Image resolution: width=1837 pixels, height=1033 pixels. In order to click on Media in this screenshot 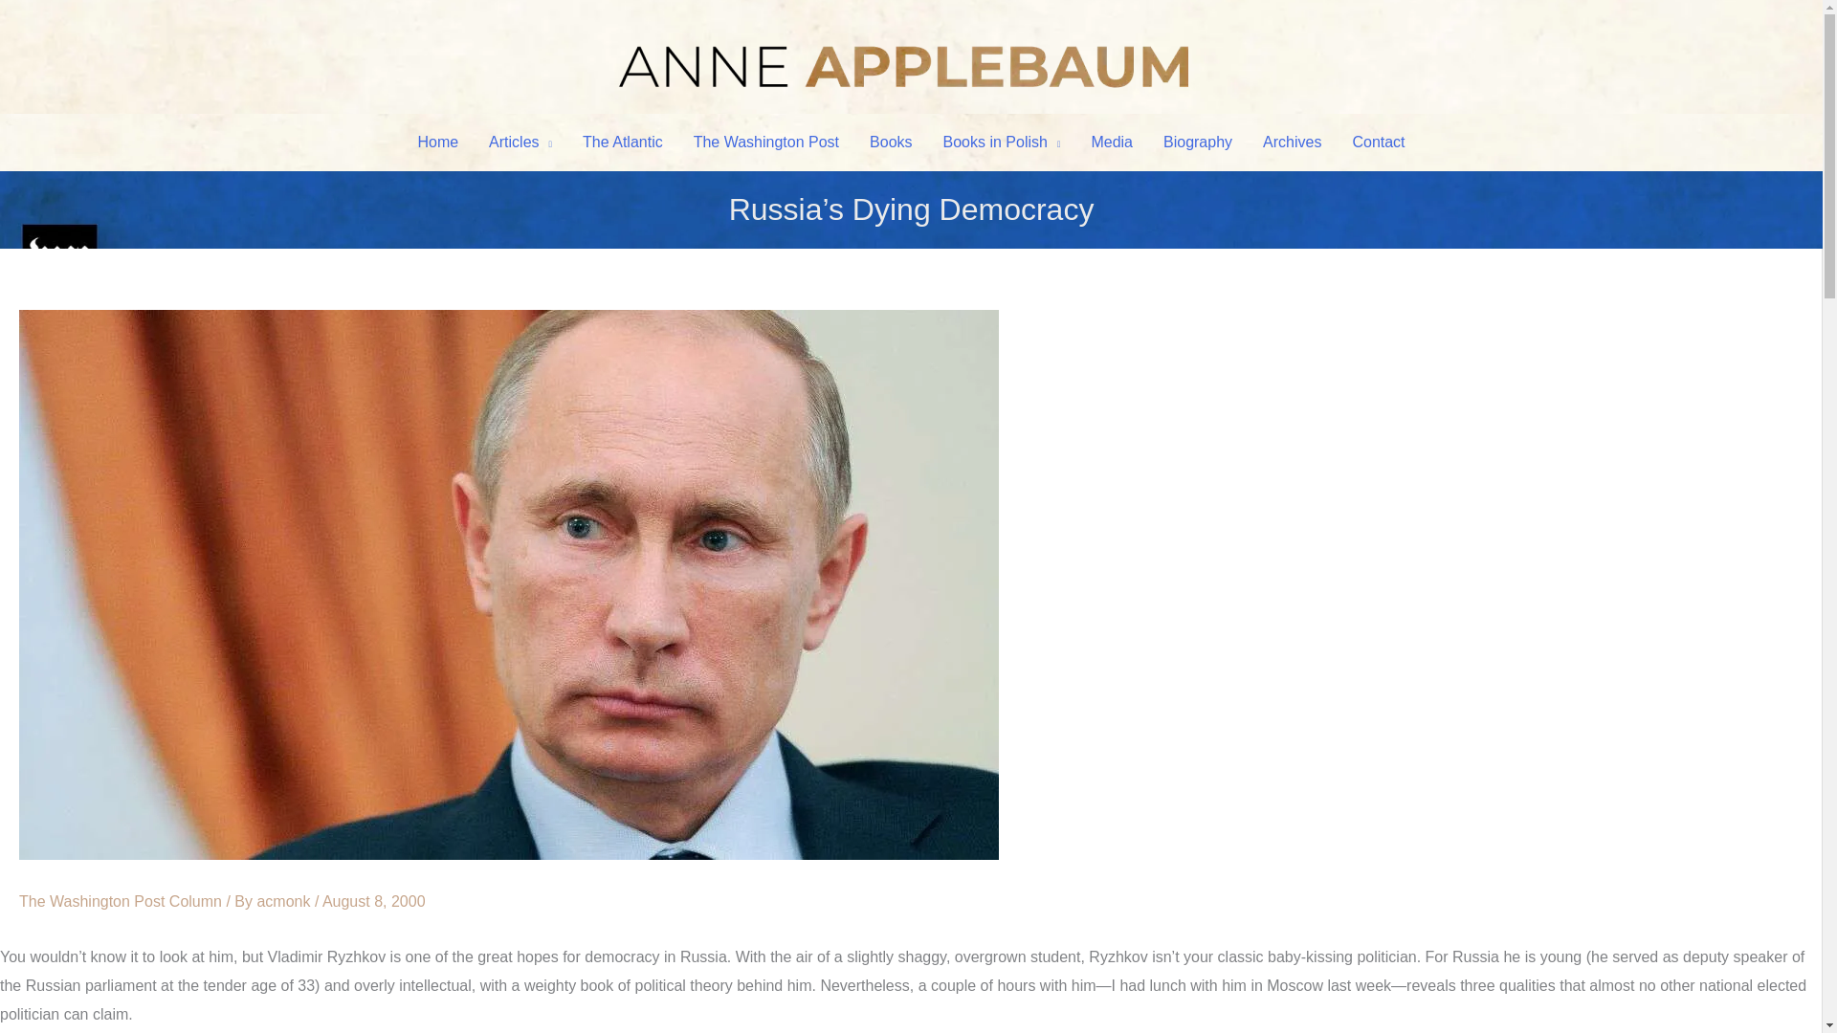, I will do `click(1112, 142)`.